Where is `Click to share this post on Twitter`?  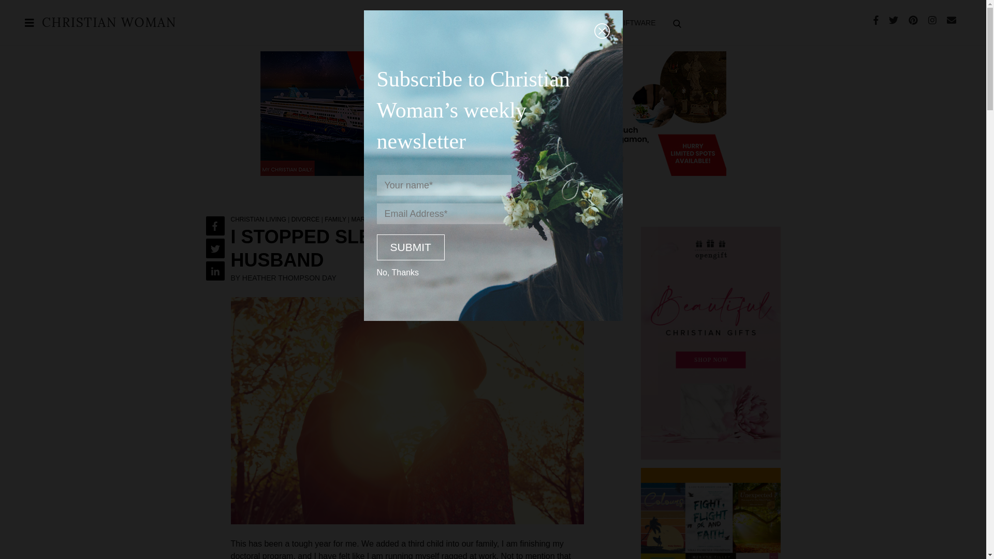
Click to share this post on Twitter is located at coordinates (215, 248).